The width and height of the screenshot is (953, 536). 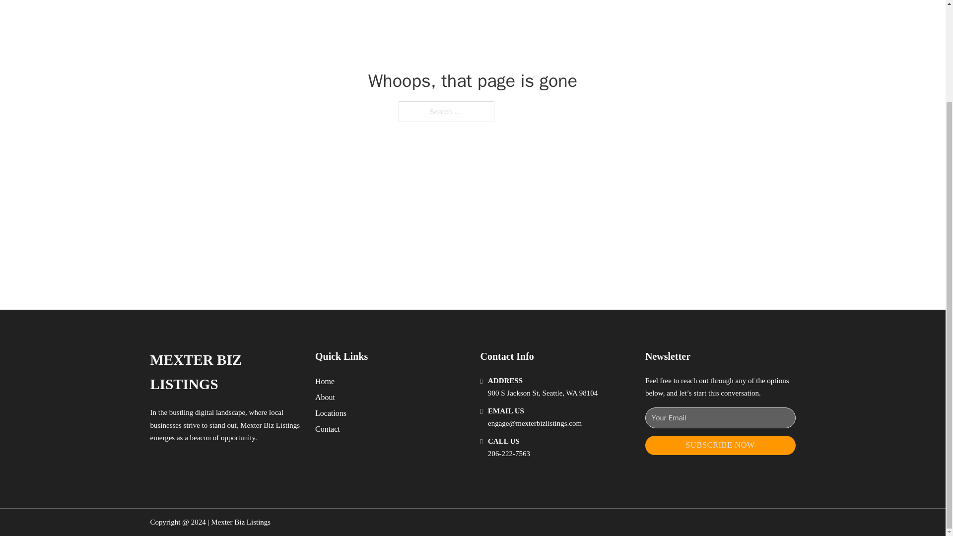 I want to click on Locations, so click(x=331, y=413).